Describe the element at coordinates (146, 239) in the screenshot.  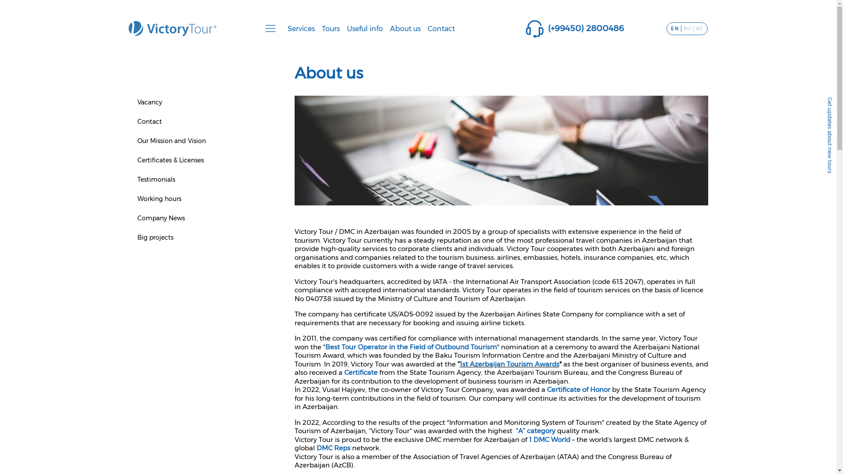
I see `Airtickets` at that location.